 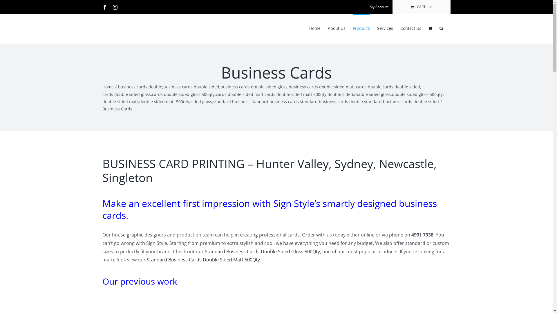 I want to click on Home, so click(x=108, y=87).